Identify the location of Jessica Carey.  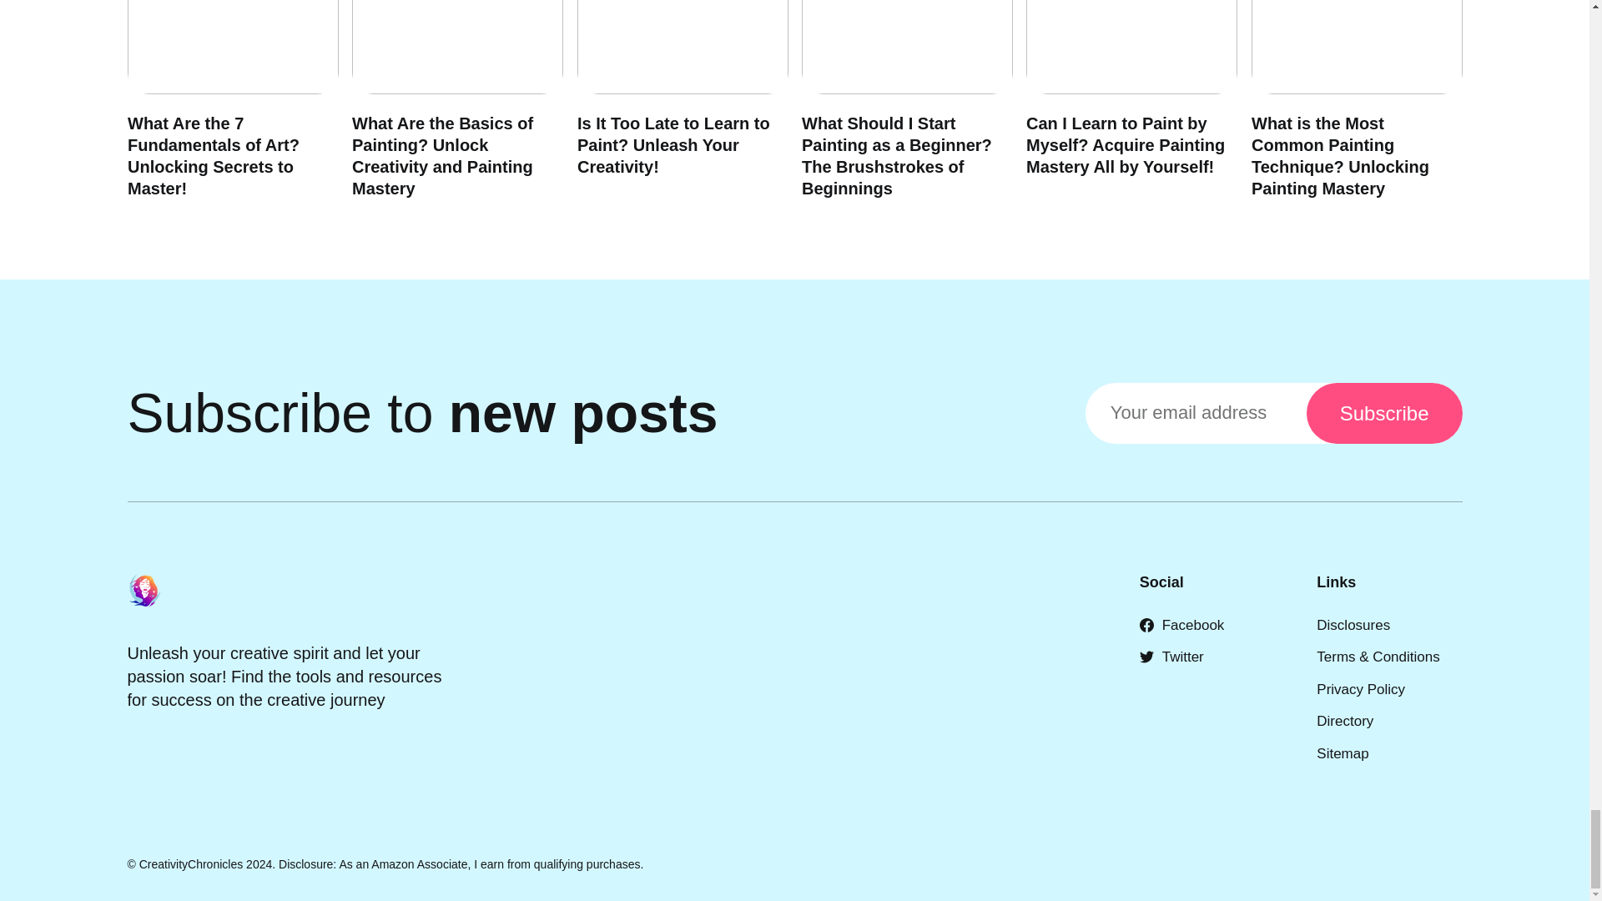
(1278, 67).